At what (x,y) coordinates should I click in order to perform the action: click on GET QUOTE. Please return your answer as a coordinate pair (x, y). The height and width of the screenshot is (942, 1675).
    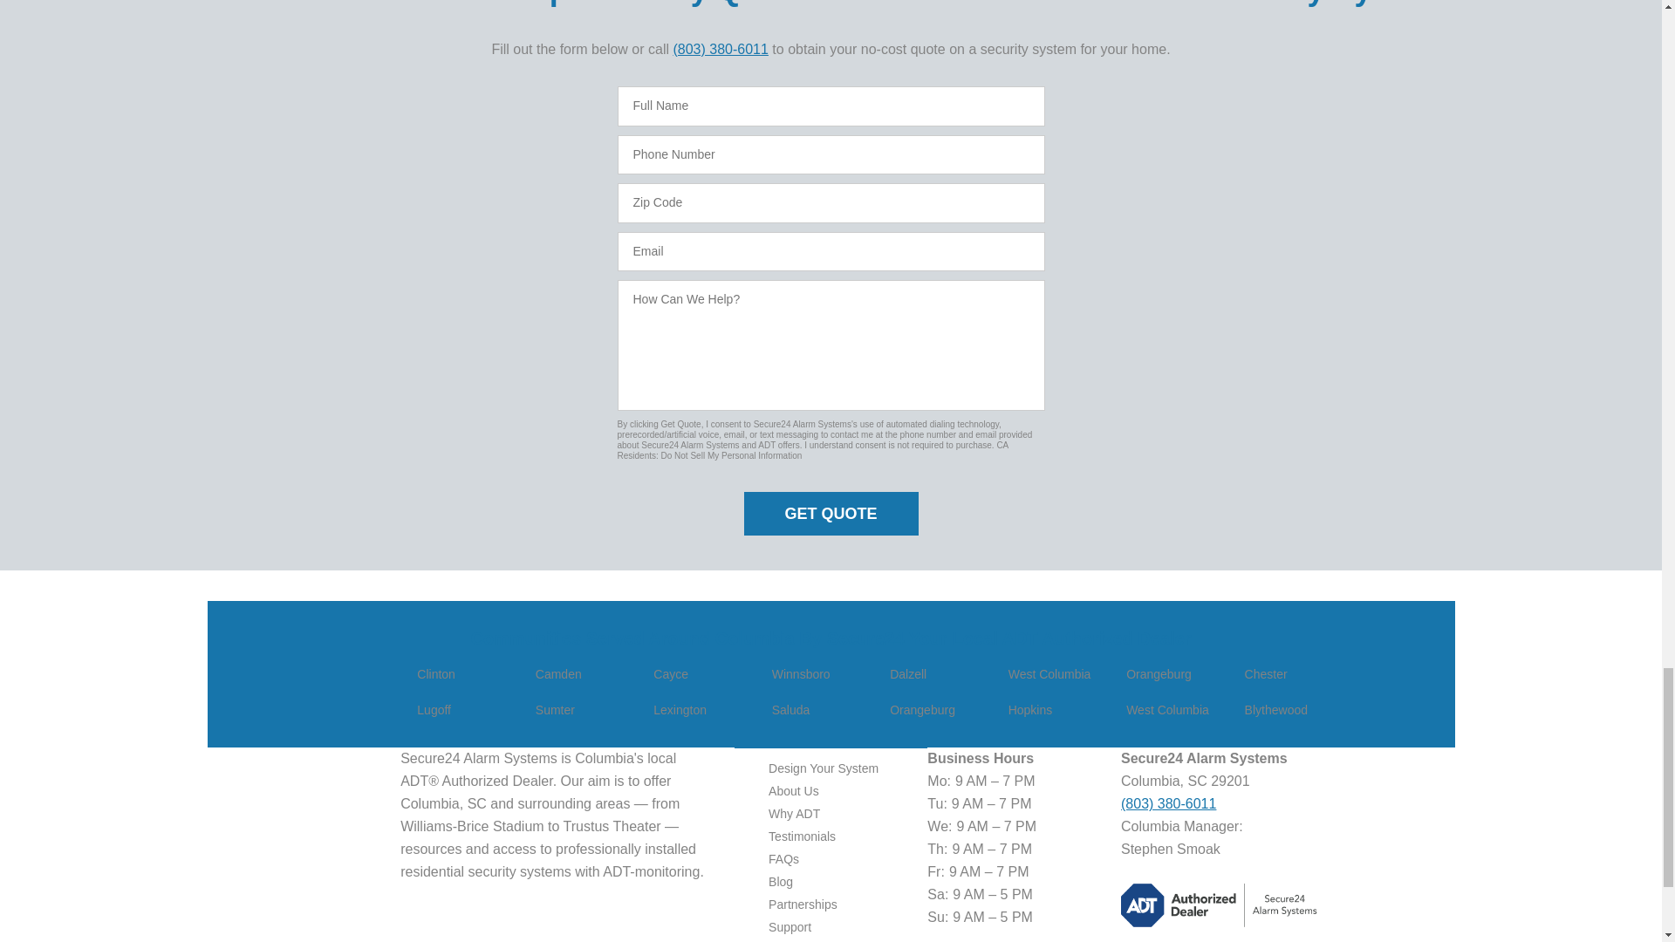
    Looking at the image, I should click on (831, 513).